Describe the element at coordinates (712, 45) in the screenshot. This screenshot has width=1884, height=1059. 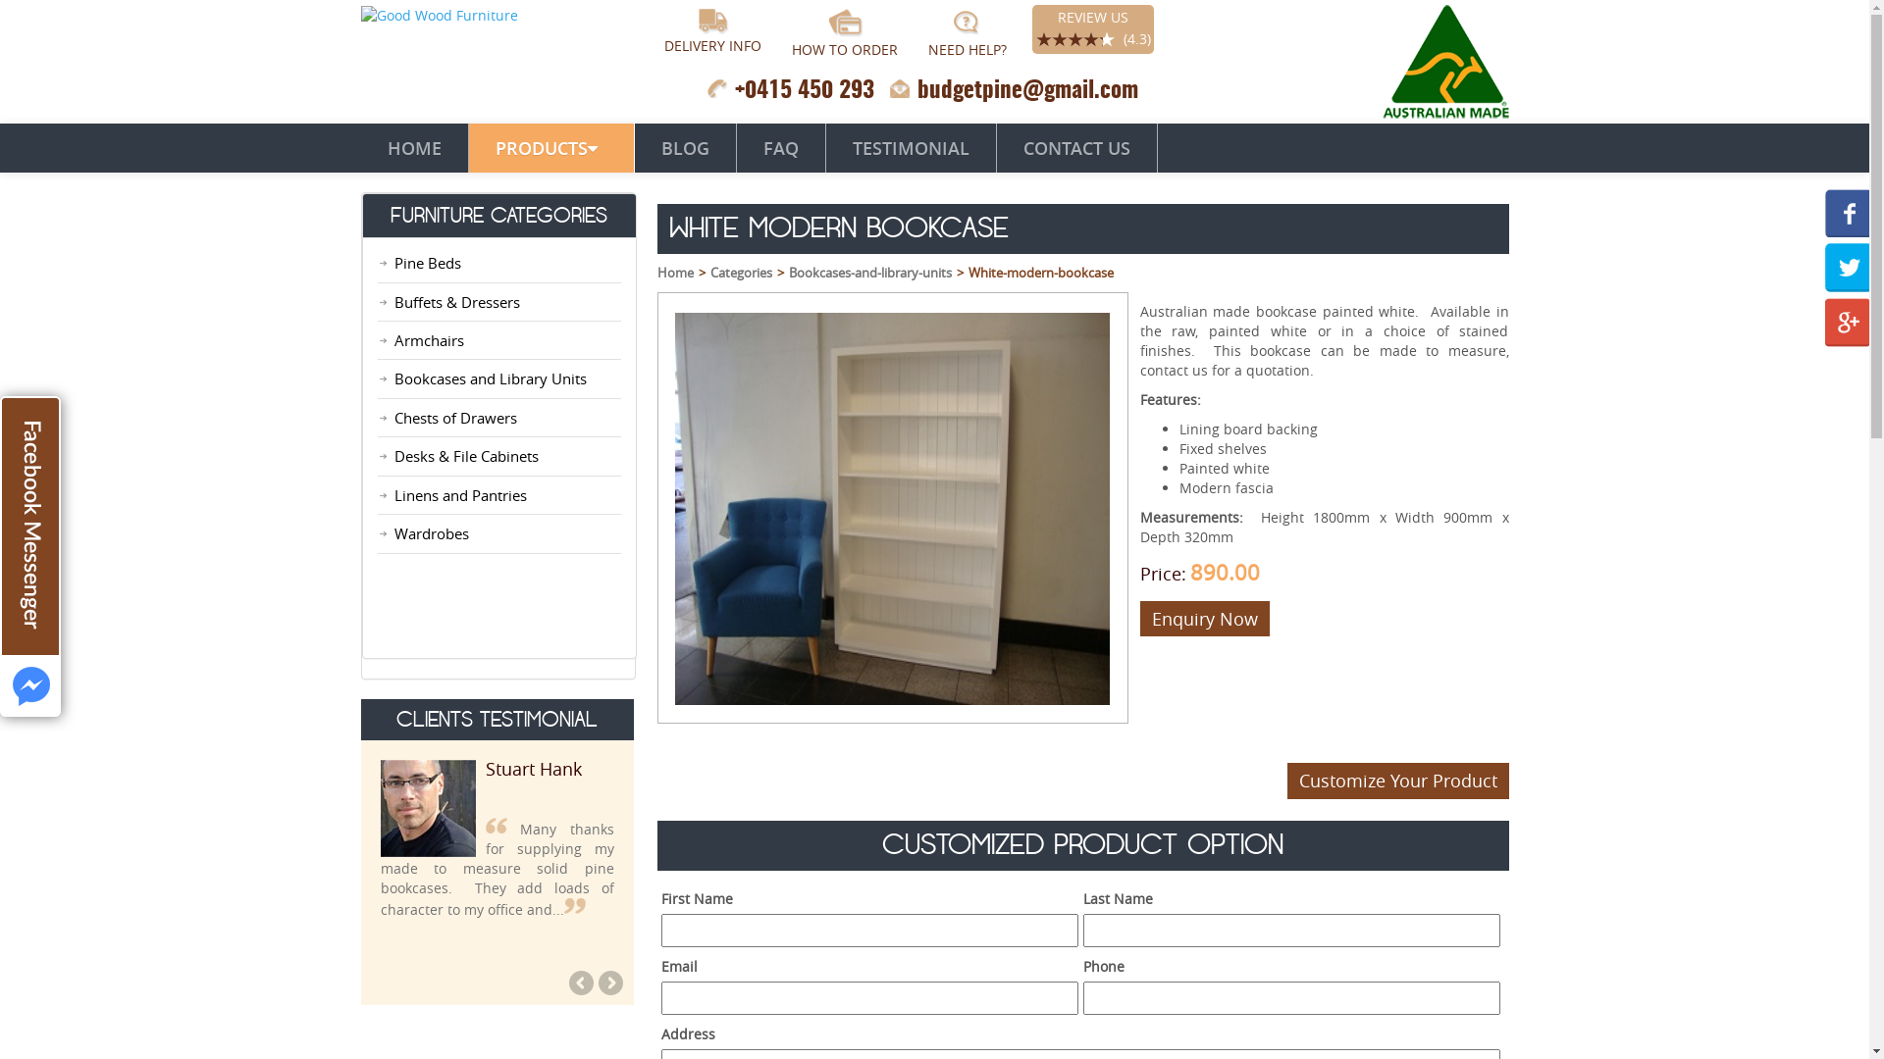
I see `DELIVERY INFO` at that location.